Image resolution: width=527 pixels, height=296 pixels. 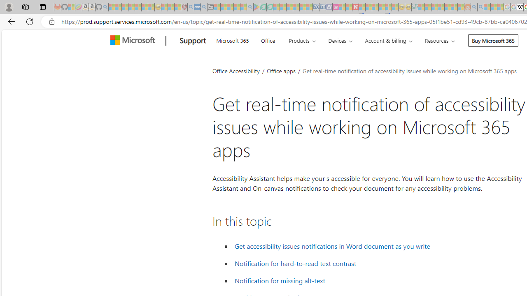 I want to click on  Notification for hard-to-read text contrast, so click(x=296, y=264).